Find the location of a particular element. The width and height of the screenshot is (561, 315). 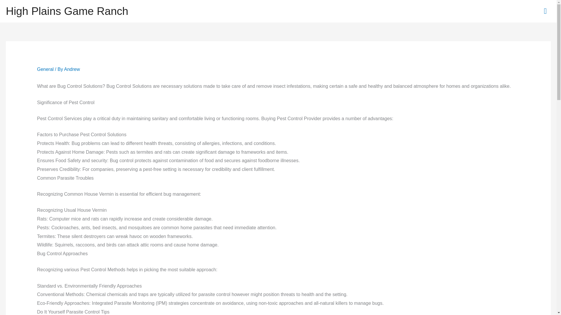

High Plains Game Ranch is located at coordinates (67, 11).